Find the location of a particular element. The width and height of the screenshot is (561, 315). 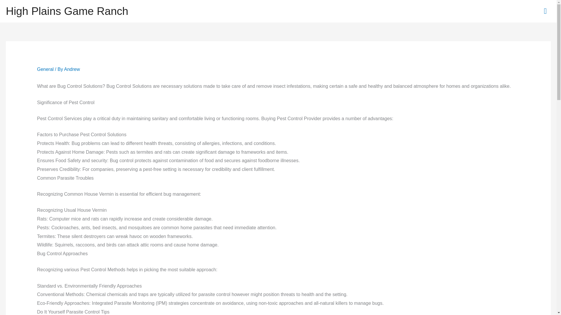

High Plains Game Ranch is located at coordinates (67, 11).